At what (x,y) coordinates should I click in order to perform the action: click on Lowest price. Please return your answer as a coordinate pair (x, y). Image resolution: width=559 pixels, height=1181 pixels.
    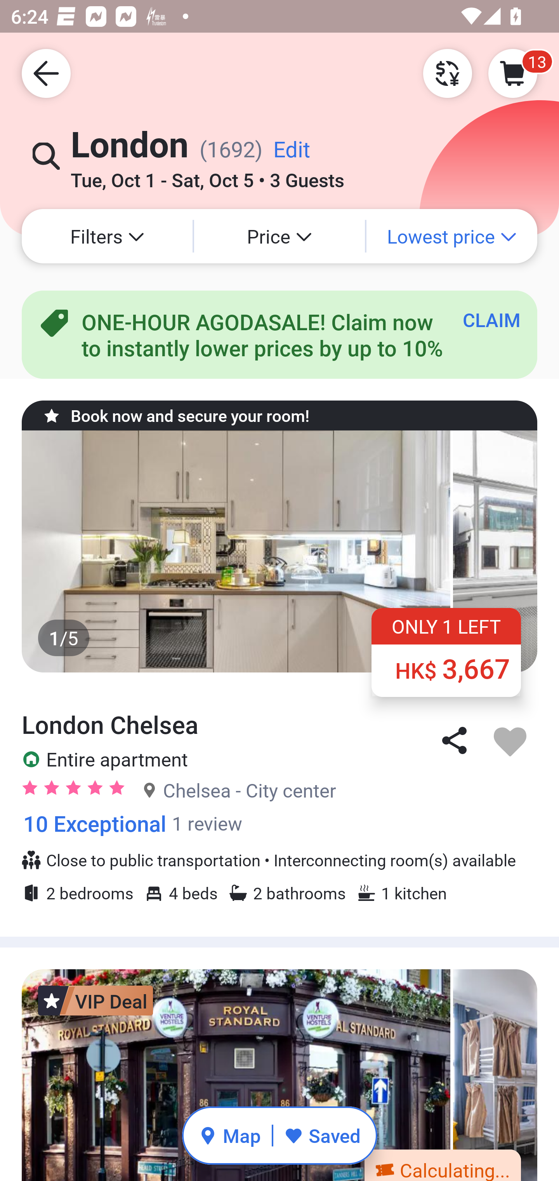
    Looking at the image, I should click on (452, 236).